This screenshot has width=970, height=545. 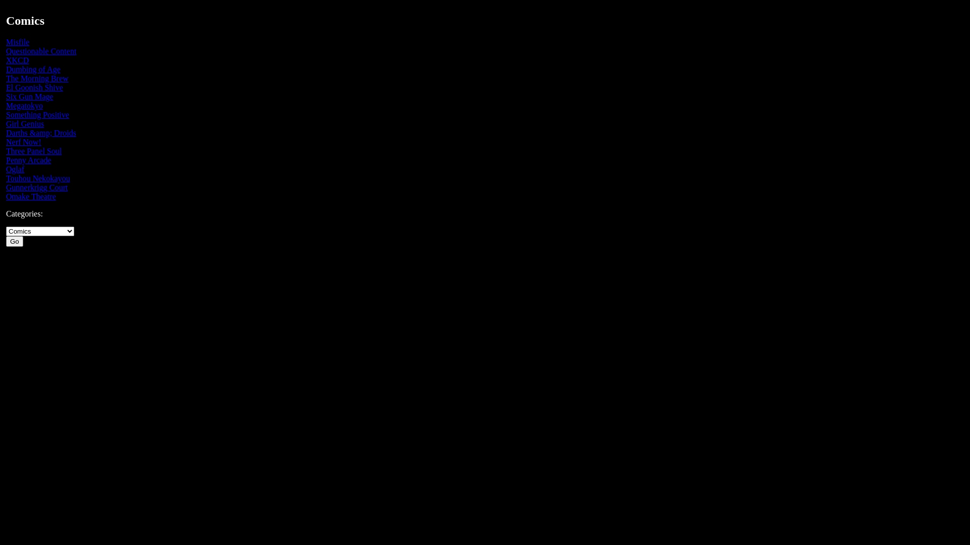 What do you see at coordinates (37, 115) in the screenshot?
I see `Something Positive` at bounding box center [37, 115].